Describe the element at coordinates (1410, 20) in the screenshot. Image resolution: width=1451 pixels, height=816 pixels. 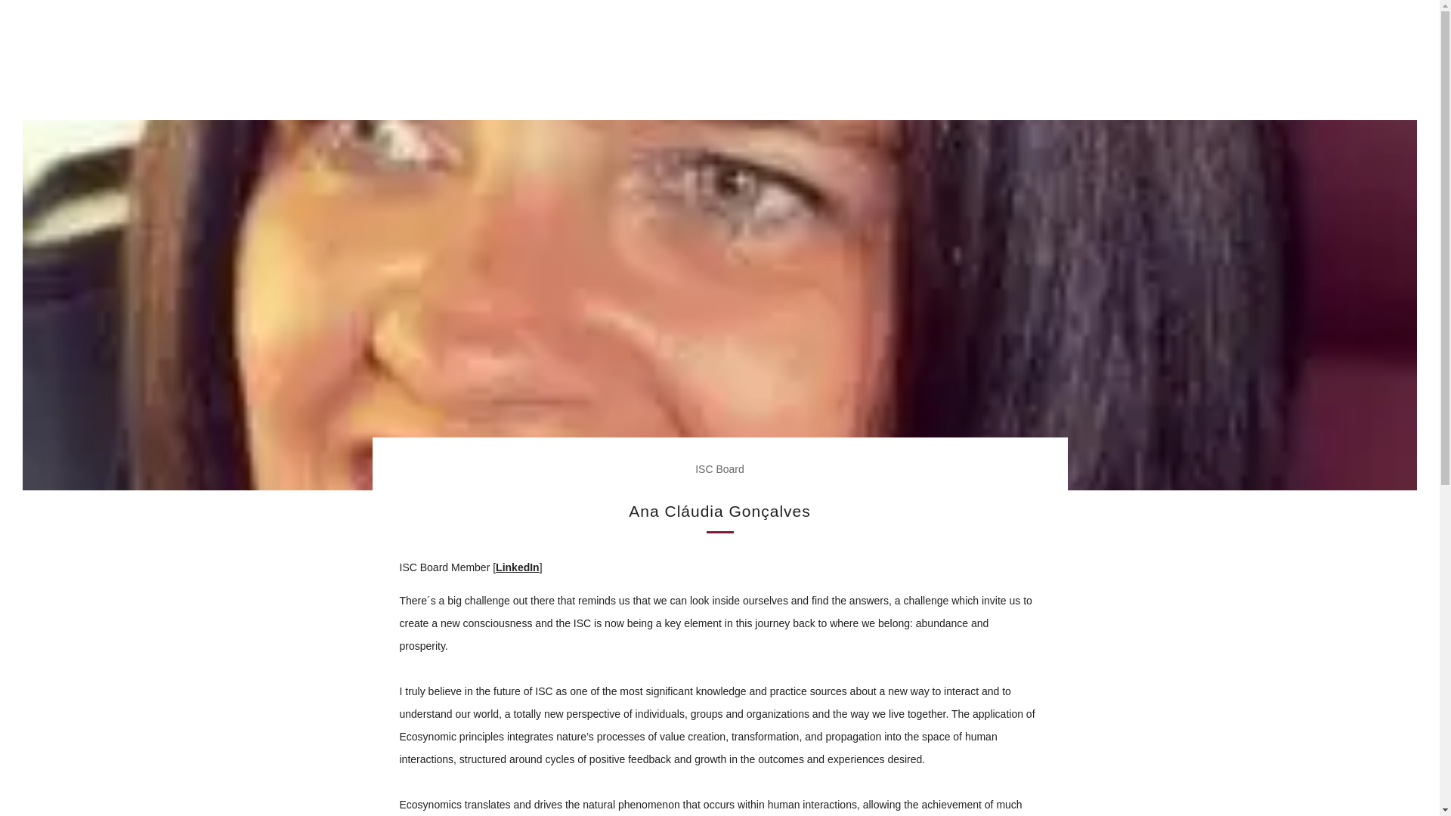
I see `SEARCH` at that location.